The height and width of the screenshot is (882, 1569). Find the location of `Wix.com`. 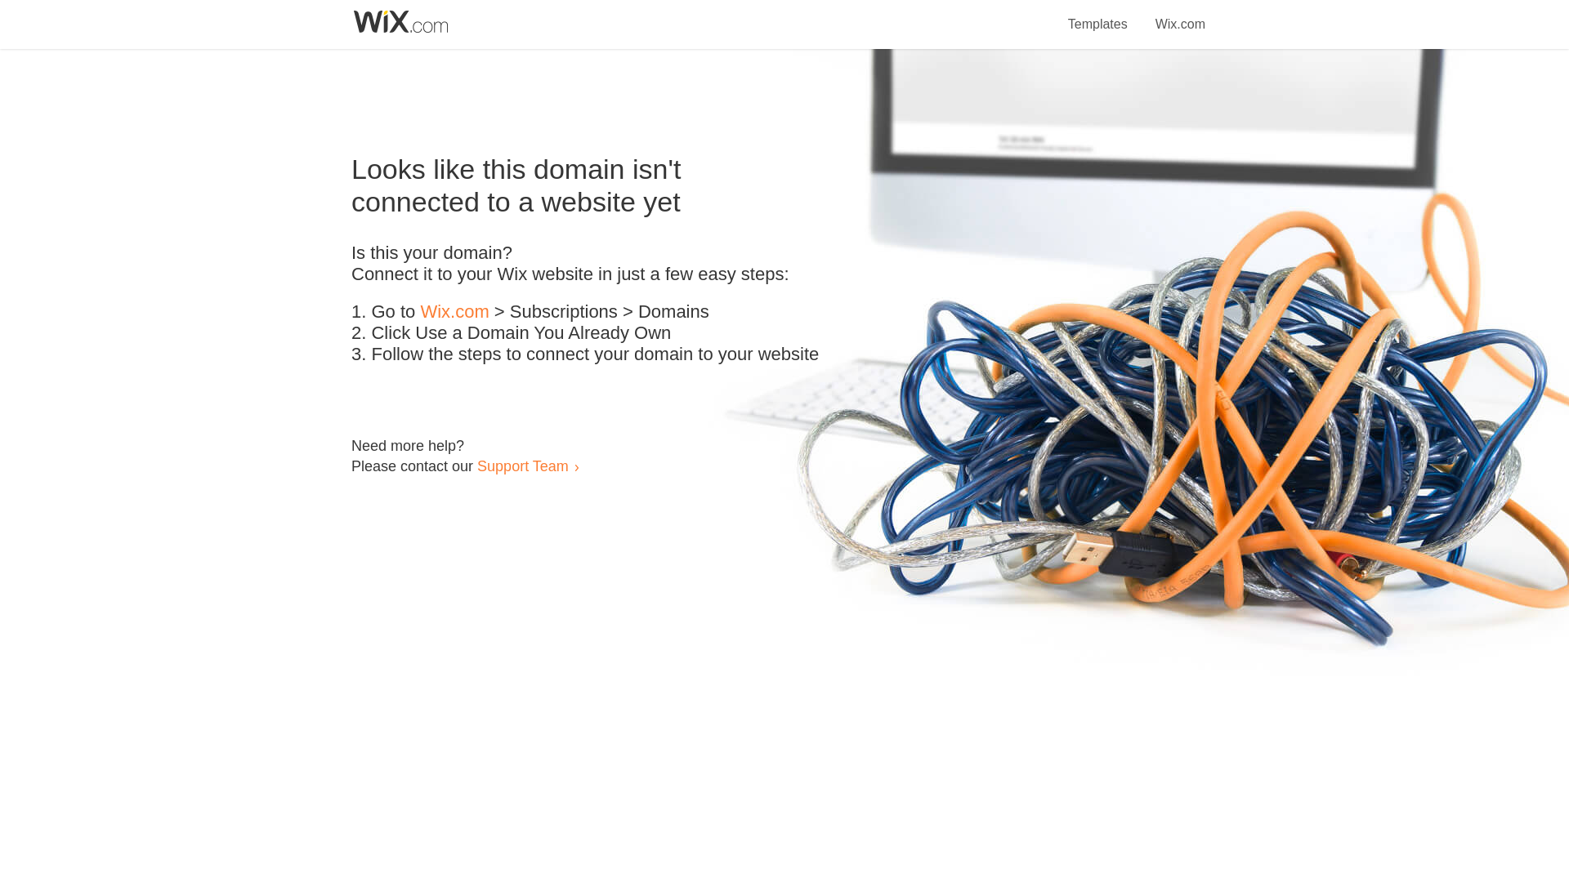

Wix.com is located at coordinates (454, 312).